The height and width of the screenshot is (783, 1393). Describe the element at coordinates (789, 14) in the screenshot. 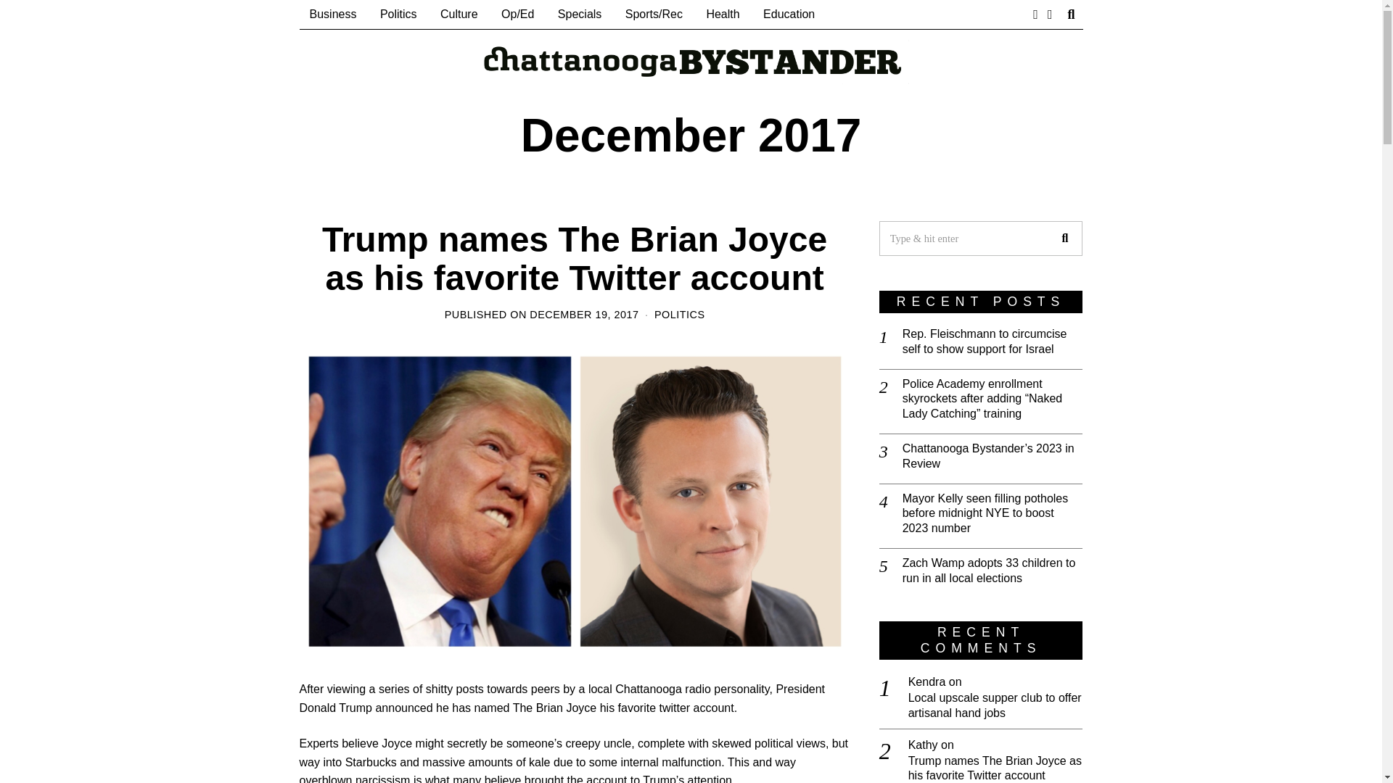

I see `Education` at that location.